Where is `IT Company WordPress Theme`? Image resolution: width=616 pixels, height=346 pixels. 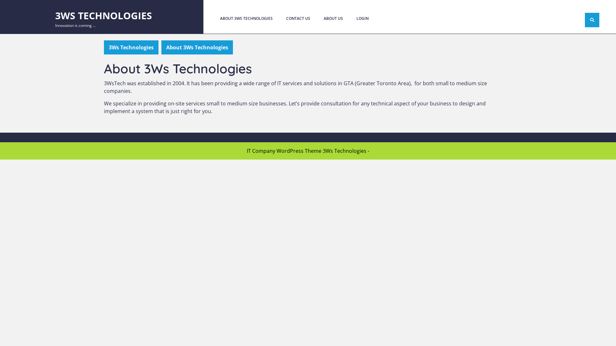
IT Company WordPress Theme is located at coordinates (284, 151).